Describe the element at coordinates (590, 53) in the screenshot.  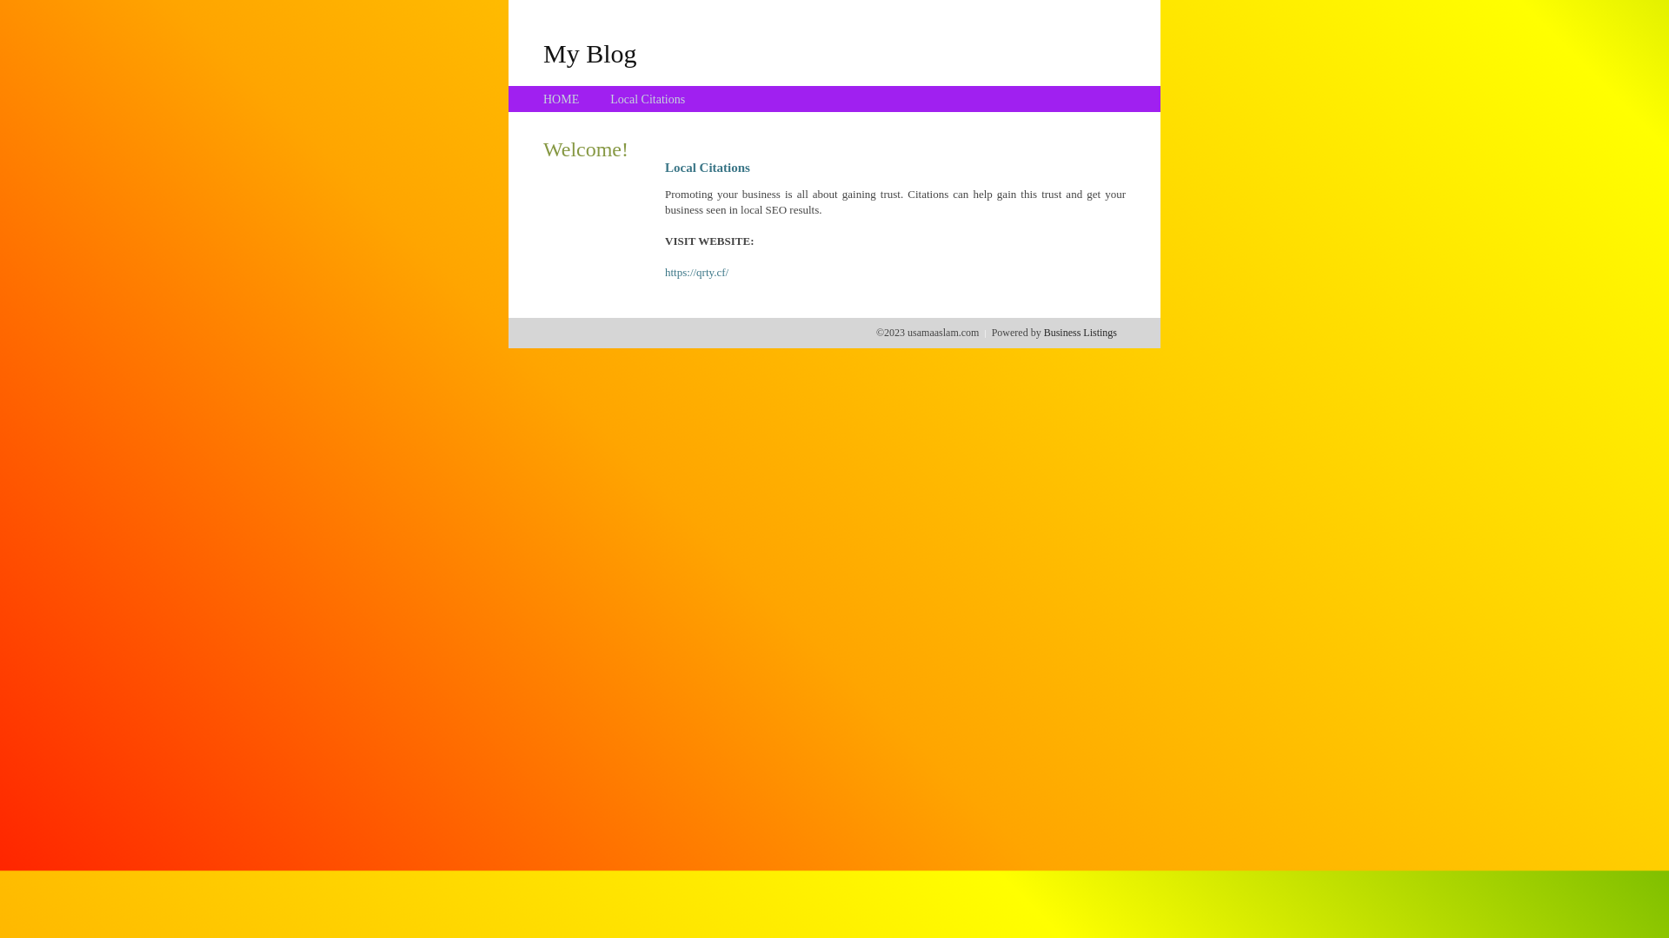
I see `My Blog` at that location.